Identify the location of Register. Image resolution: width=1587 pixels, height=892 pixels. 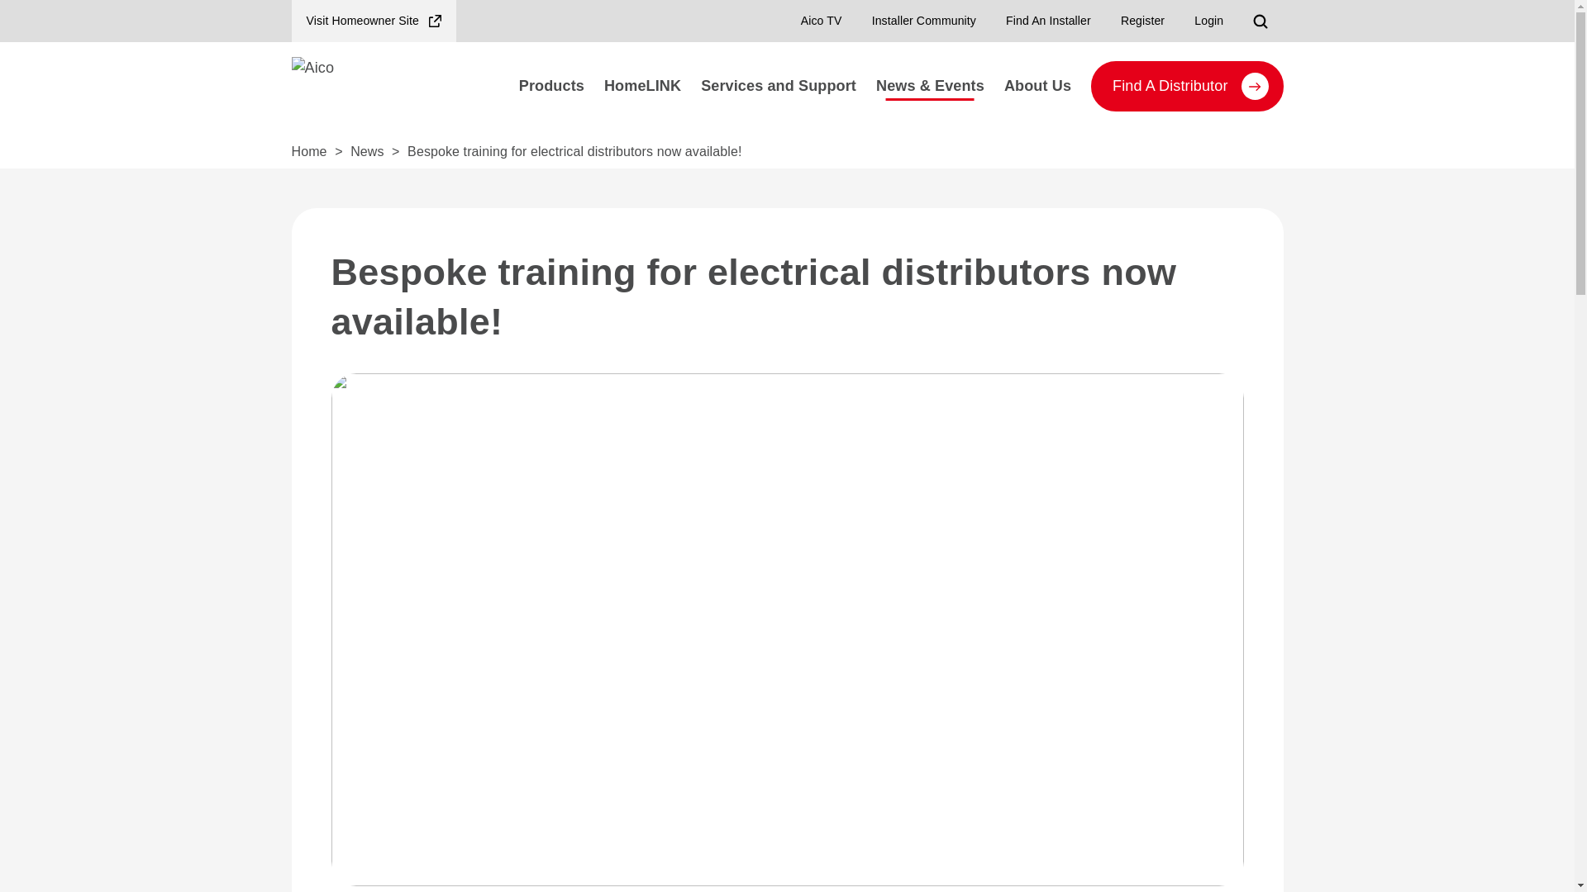
(1142, 21).